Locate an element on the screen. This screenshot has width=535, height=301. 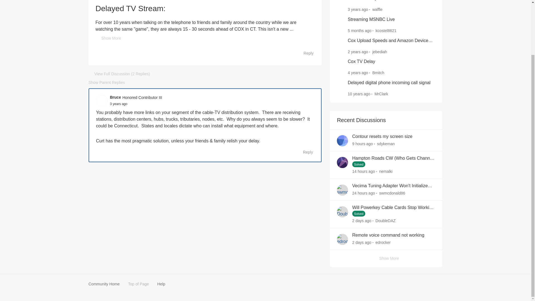
Contour resets my screen size is located at coordinates (382, 137).